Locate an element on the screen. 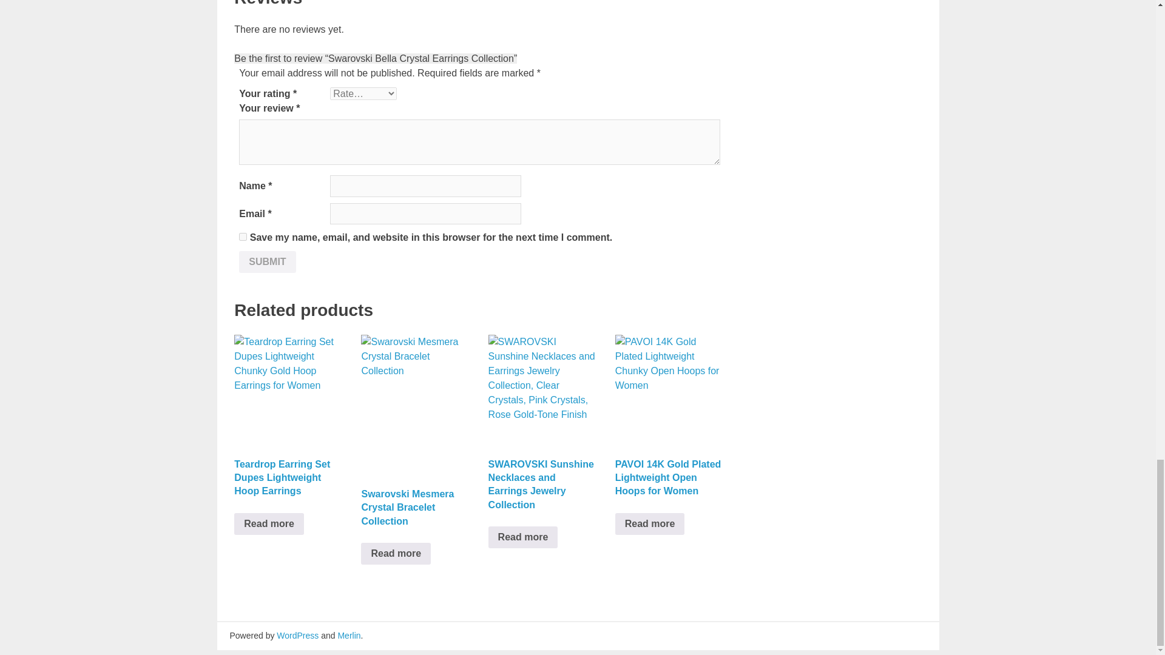 The width and height of the screenshot is (1165, 655). WordPress is located at coordinates (297, 636).